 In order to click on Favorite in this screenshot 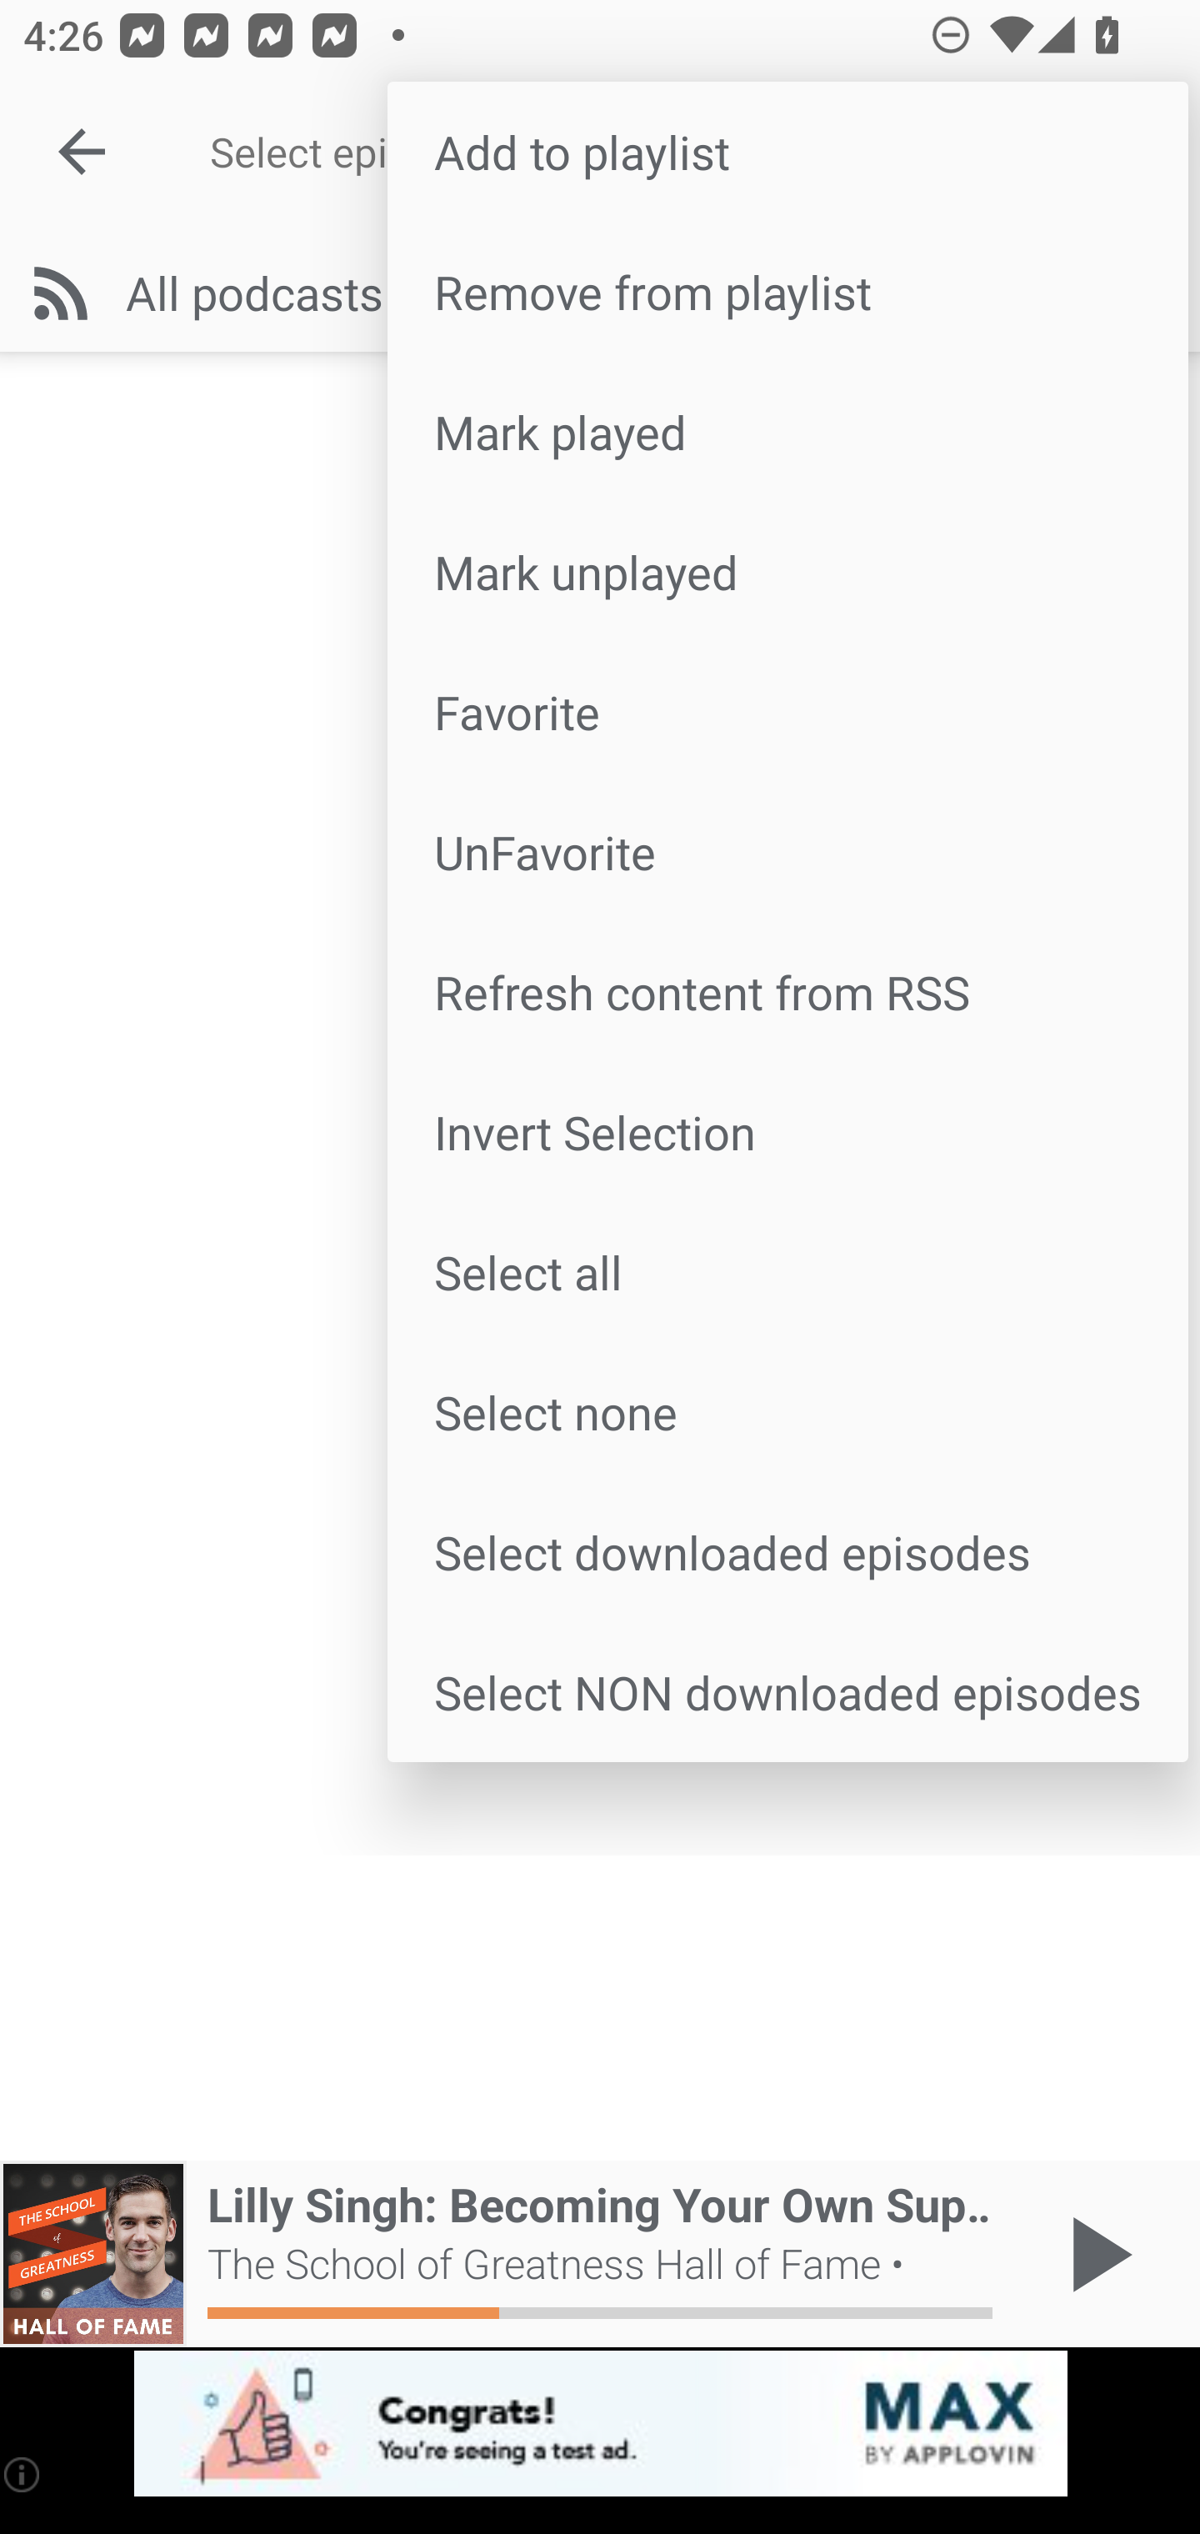, I will do `click(787, 712)`.